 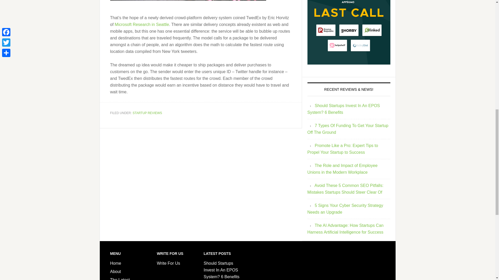 I want to click on Home, so click(x=116, y=263).